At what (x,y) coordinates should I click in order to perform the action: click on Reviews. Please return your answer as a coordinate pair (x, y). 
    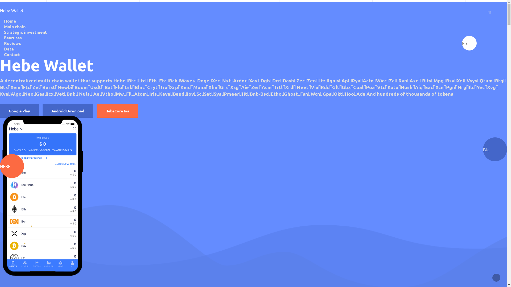
    Looking at the image, I should click on (13, 43).